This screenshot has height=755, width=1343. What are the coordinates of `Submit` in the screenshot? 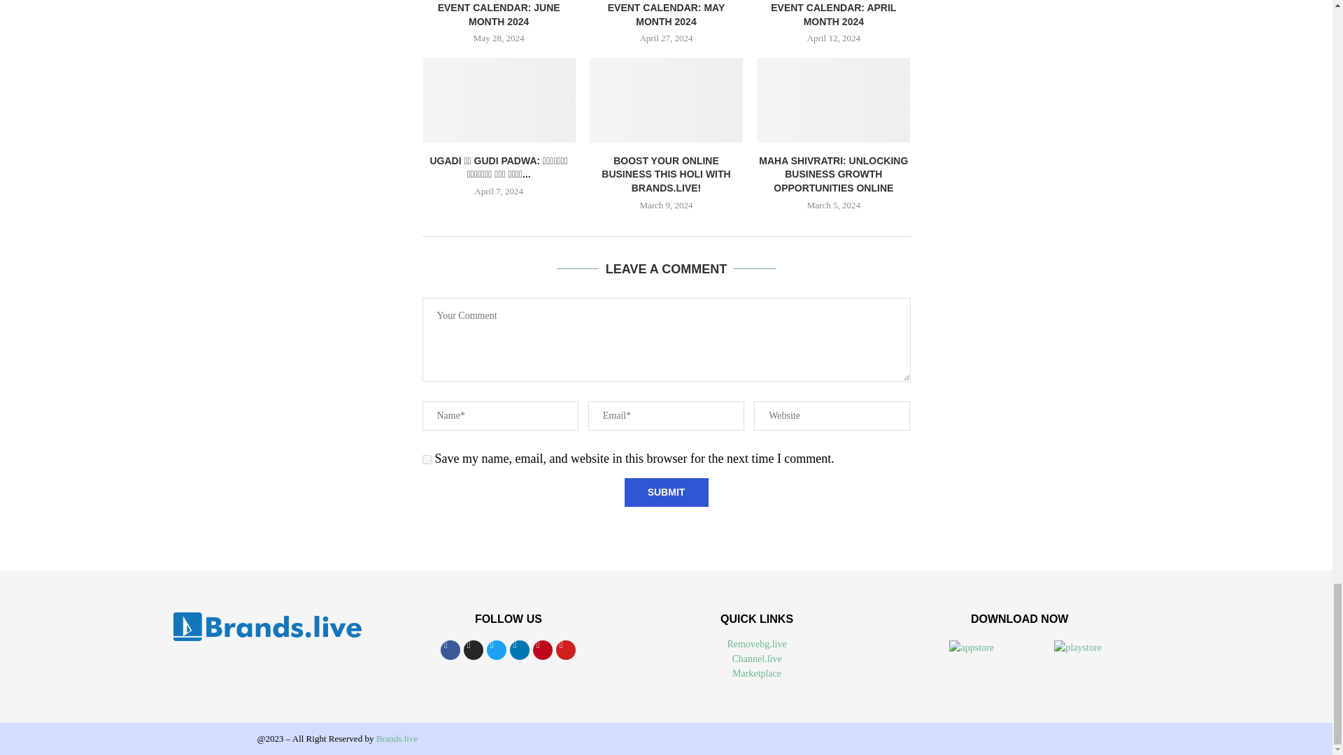 It's located at (666, 492).